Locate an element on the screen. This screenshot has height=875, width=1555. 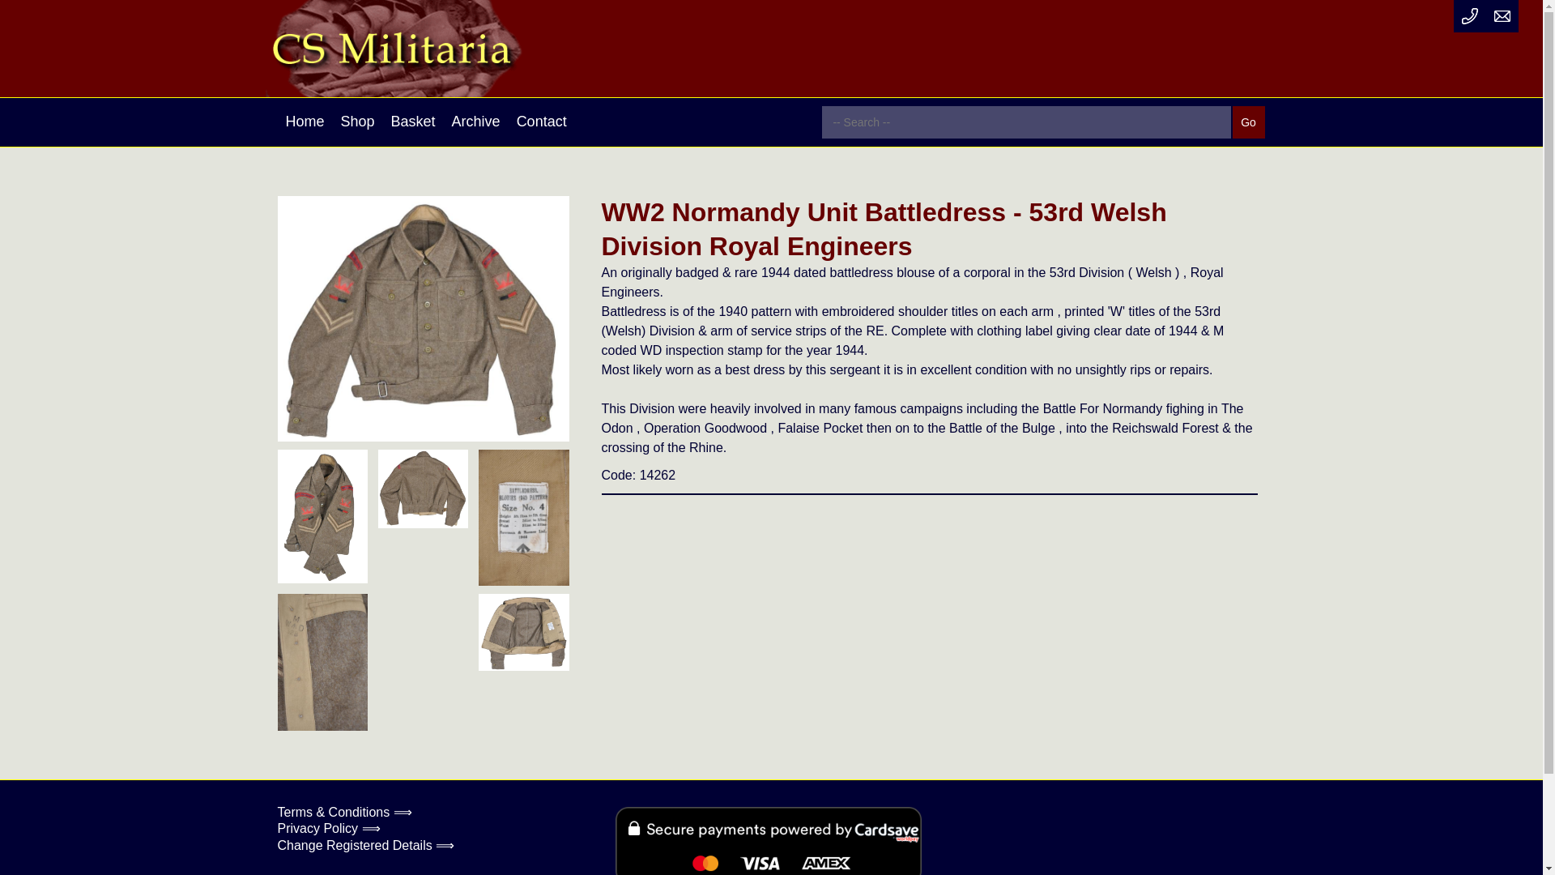
Basket is located at coordinates (413, 122).